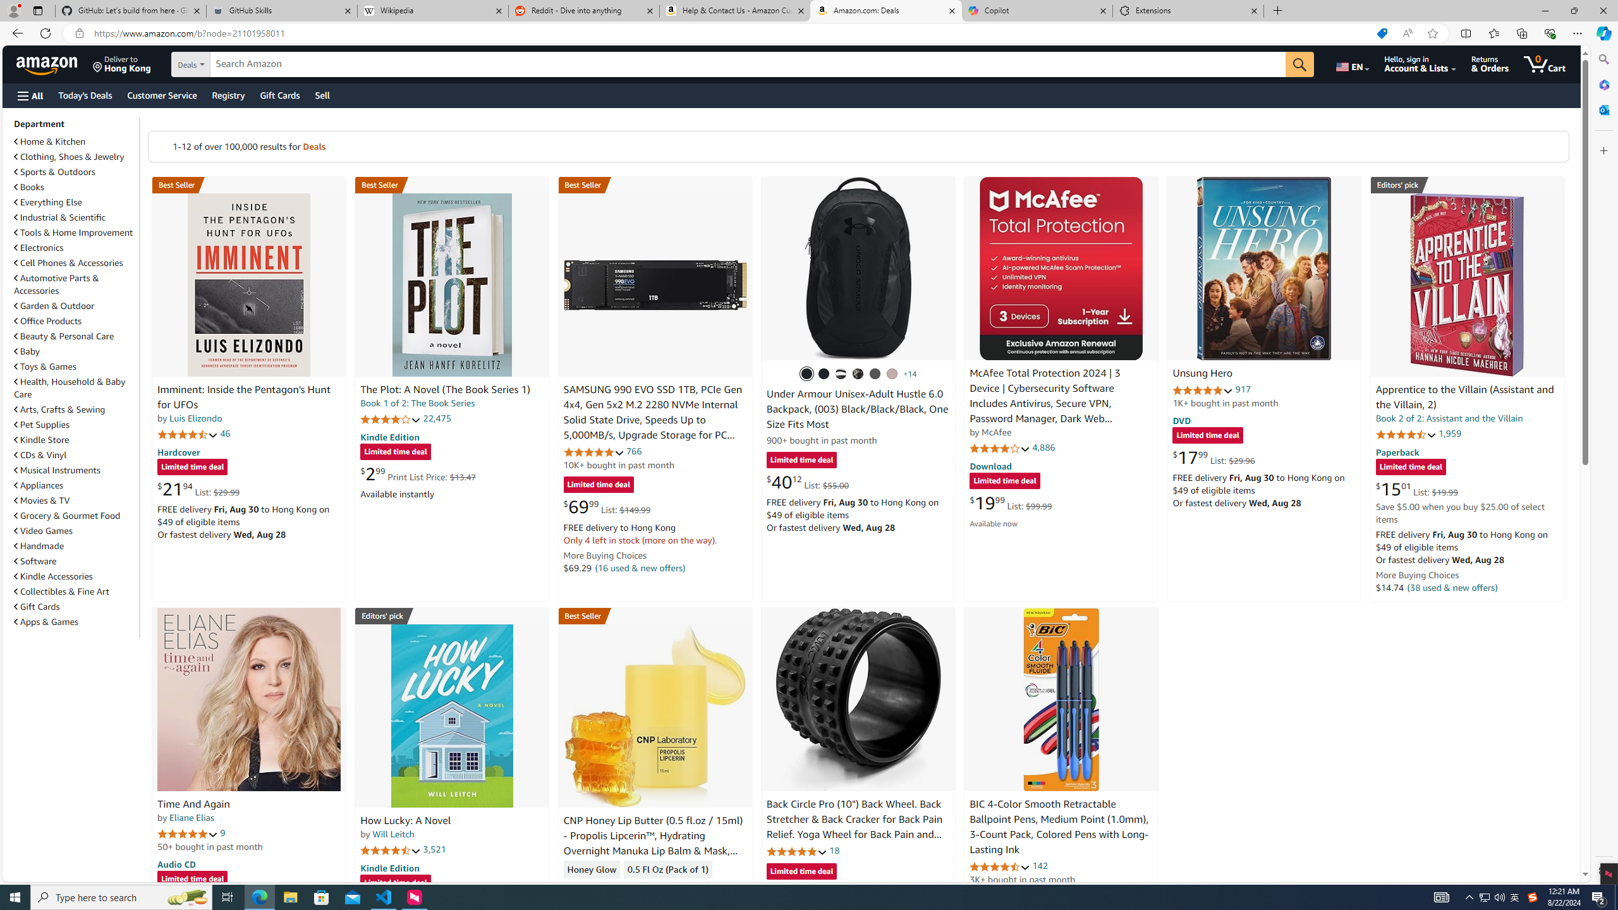 Image resolution: width=1618 pixels, height=910 pixels. I want to click on Arts, Crafts & Sewing, so click(75, 409).